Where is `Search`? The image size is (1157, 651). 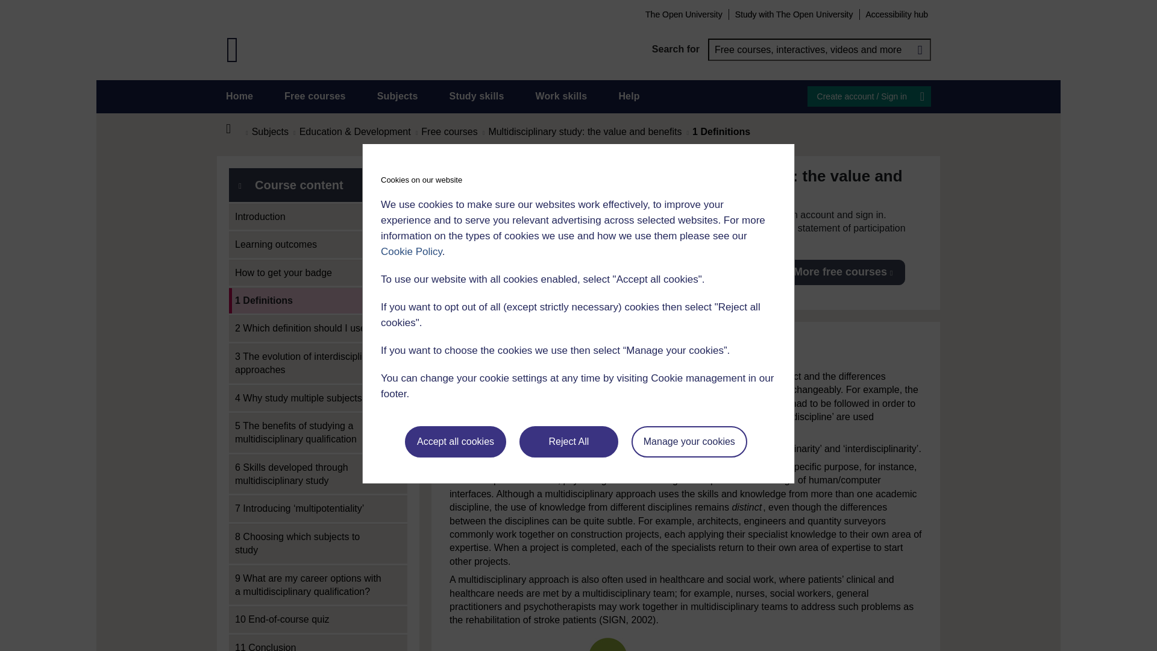 Search is located at coordinates (920, 49).